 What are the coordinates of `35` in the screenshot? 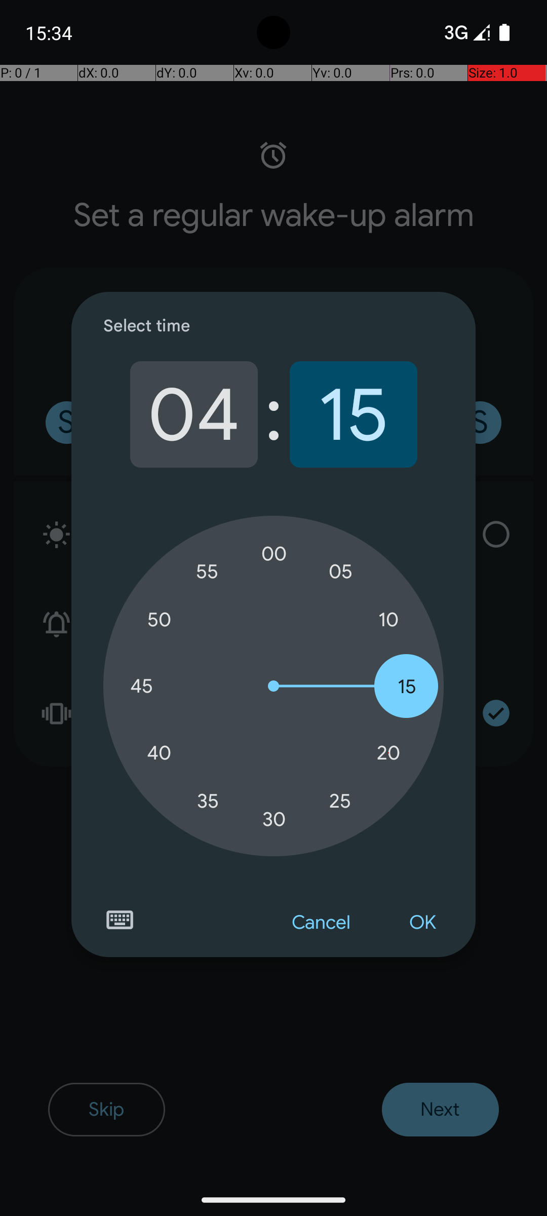 It's located at (208, 801).